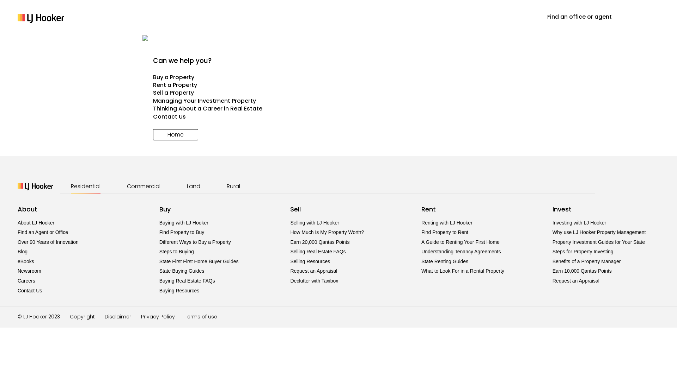 This screenshot has height=380, width=677. I want to click on Steps for Property Investing, so click(583, 252).